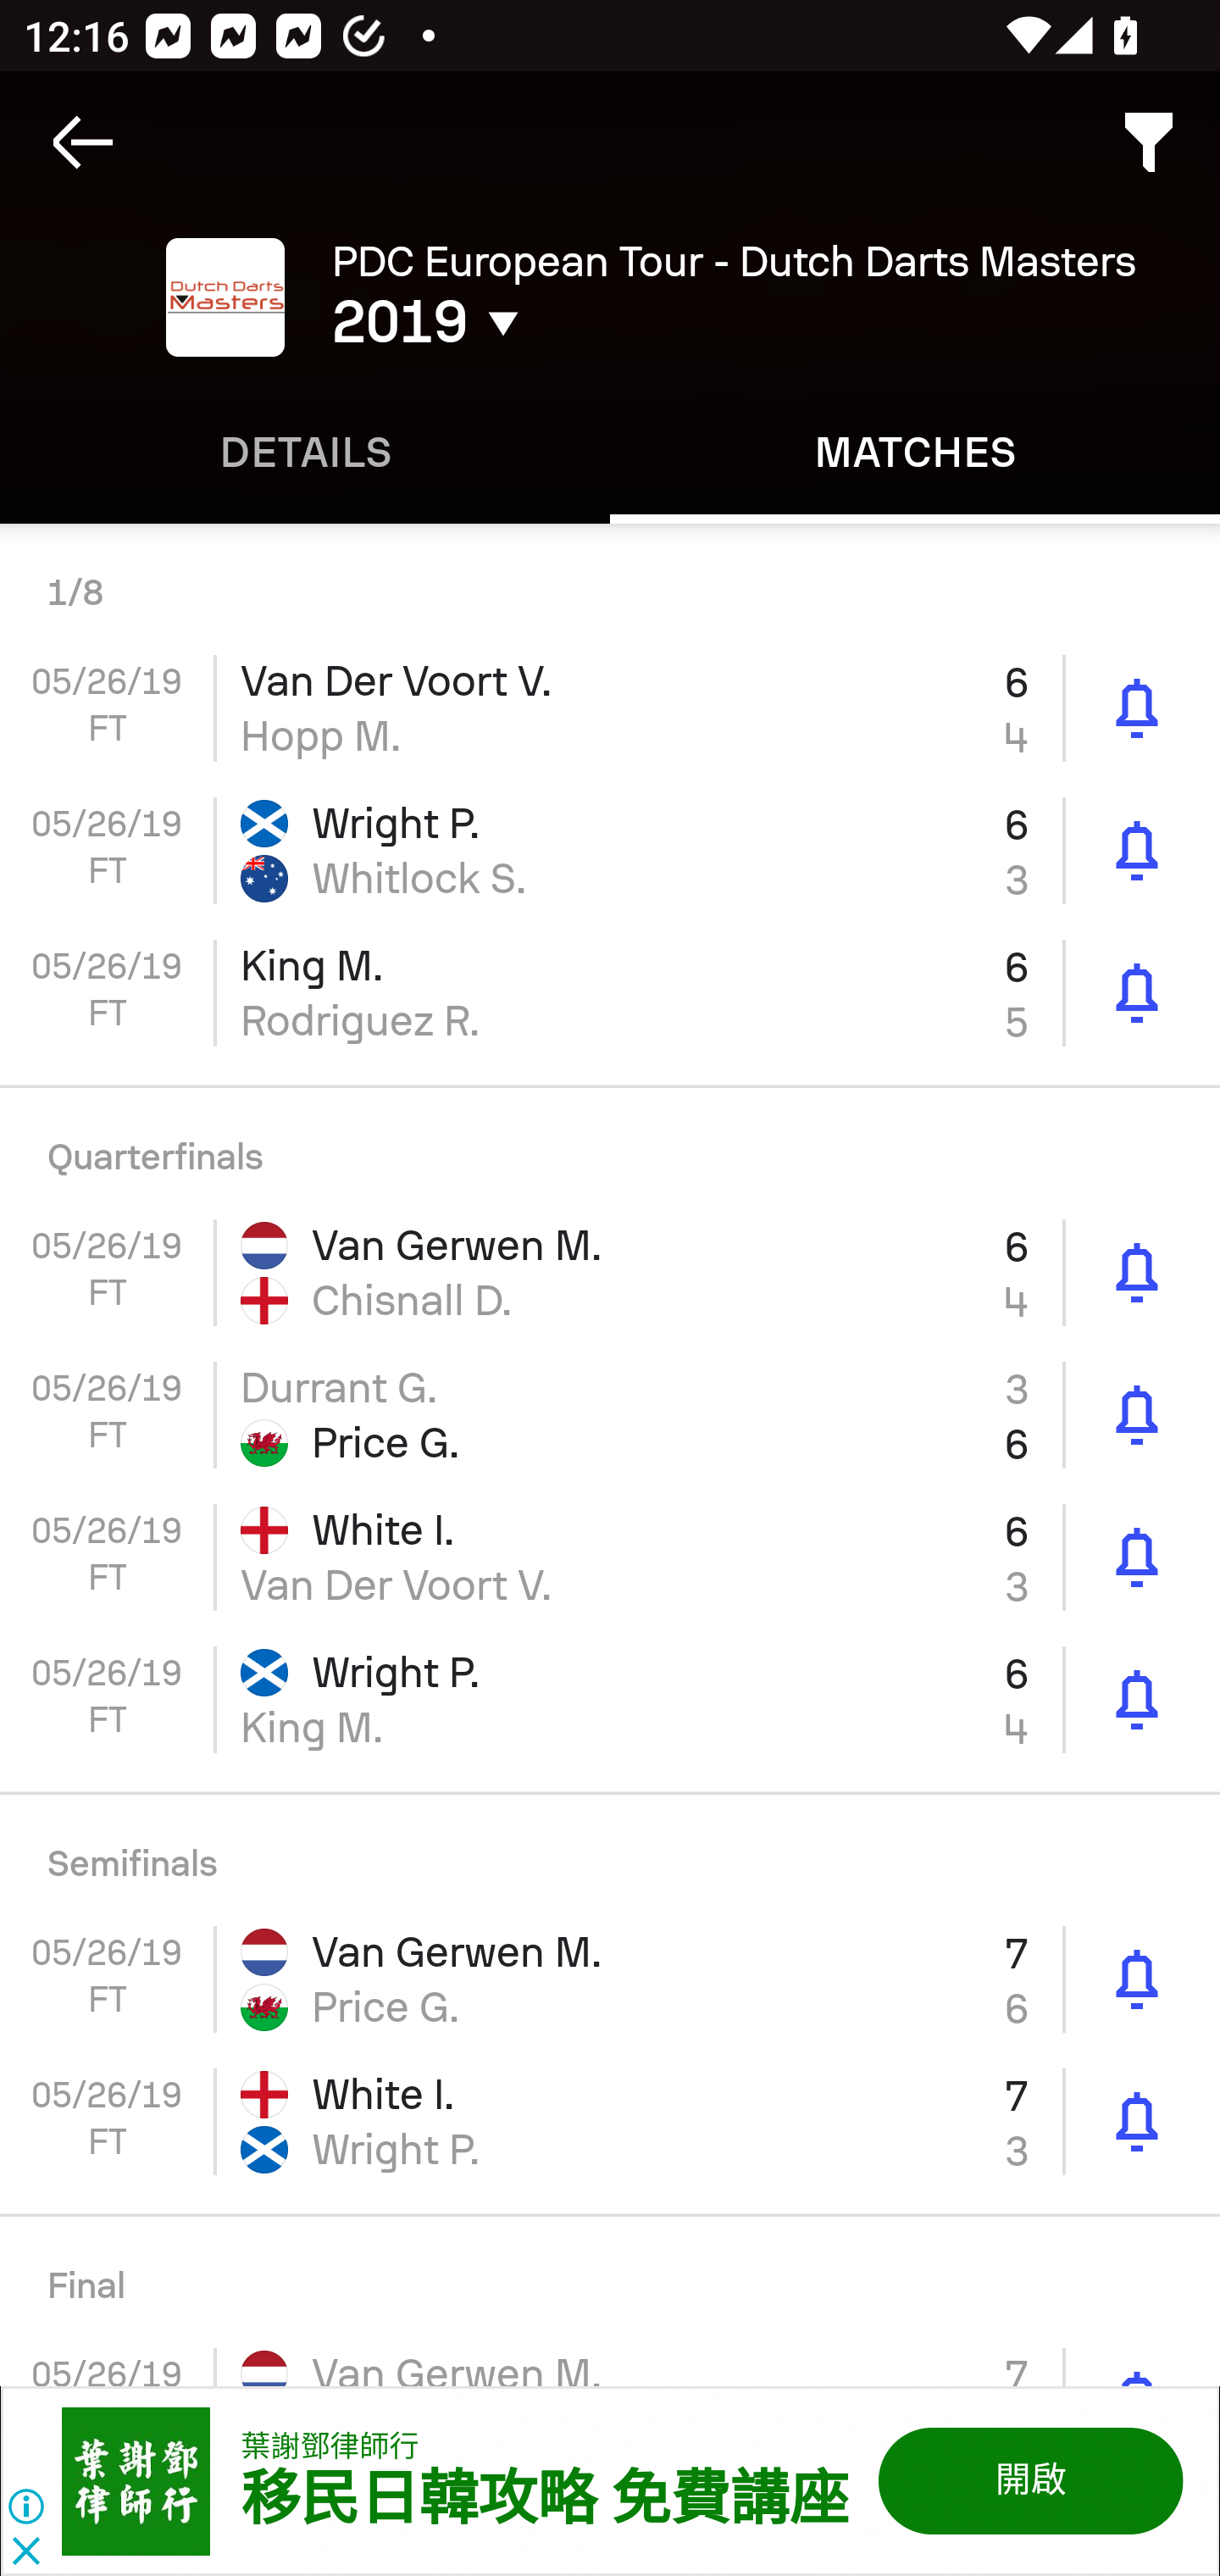  I want to click on Quarterfinals, so click(610, 1143).